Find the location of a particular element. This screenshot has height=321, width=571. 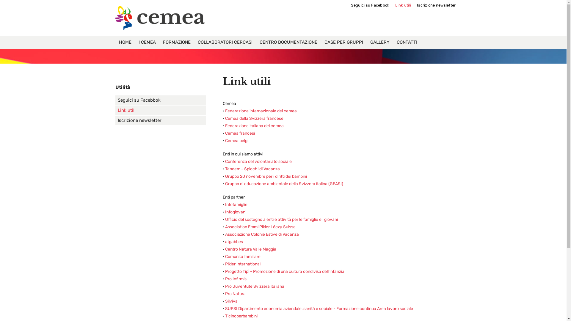

Gruppo 20 novembre per i diritti dei bambini is located at coordinates (266, 177).